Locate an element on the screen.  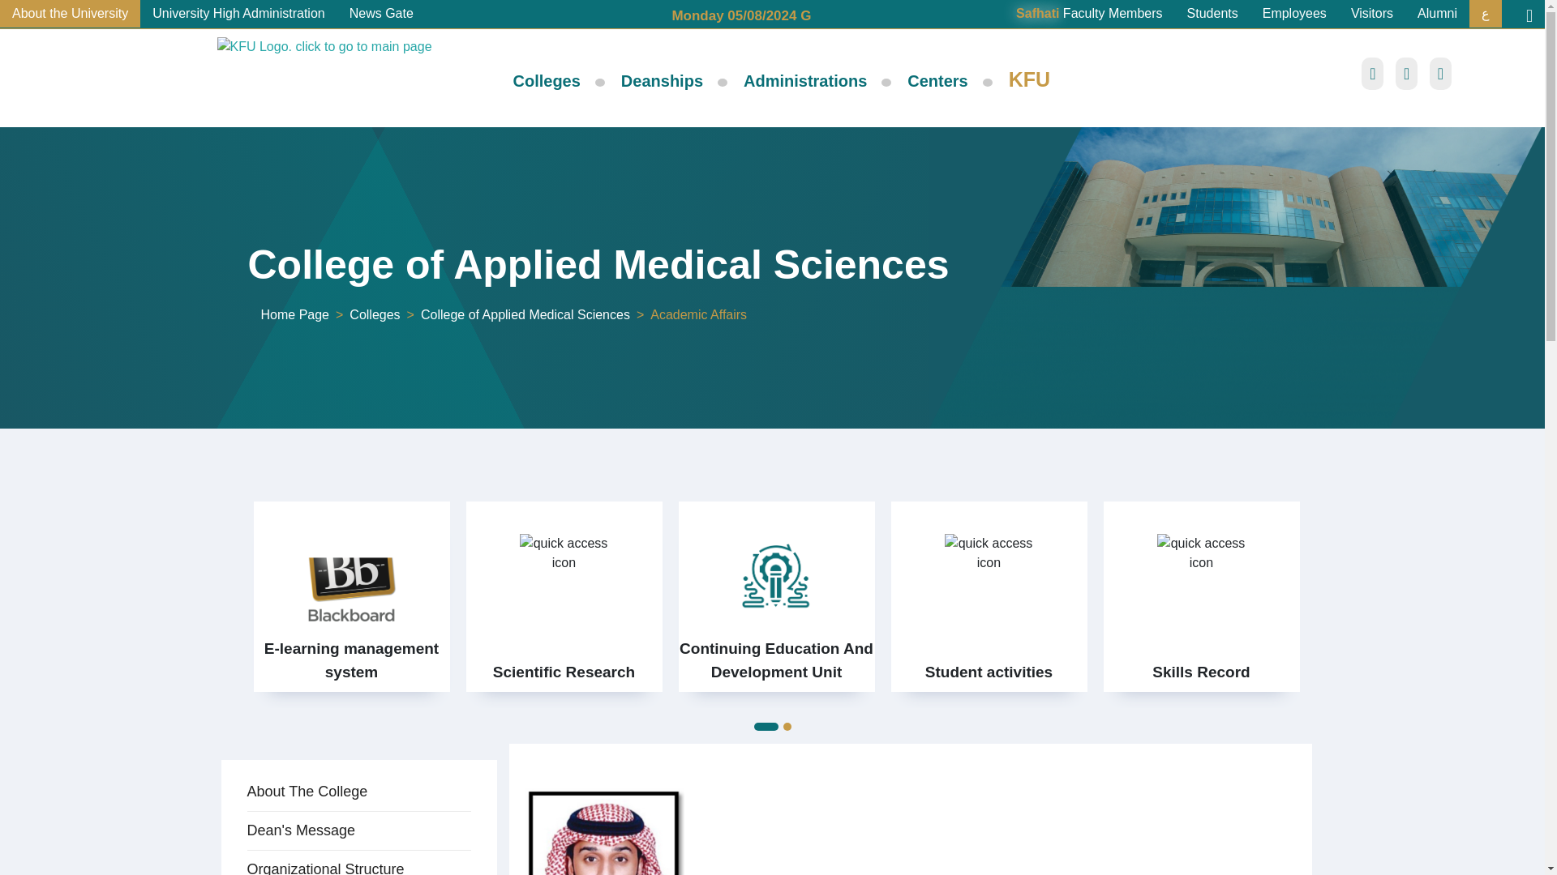
Safhati Faculty Members is located at coordinates (1090, 13).